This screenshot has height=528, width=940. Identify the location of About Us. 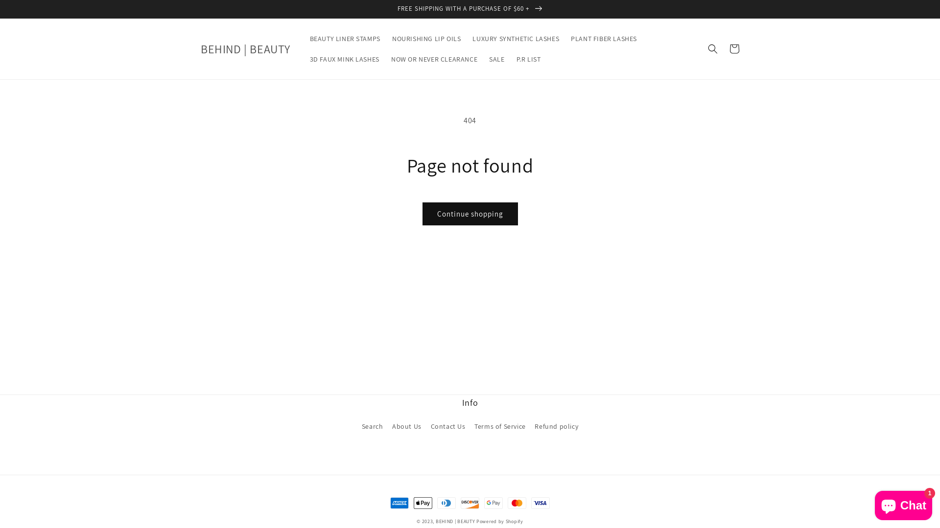
(407, 426).